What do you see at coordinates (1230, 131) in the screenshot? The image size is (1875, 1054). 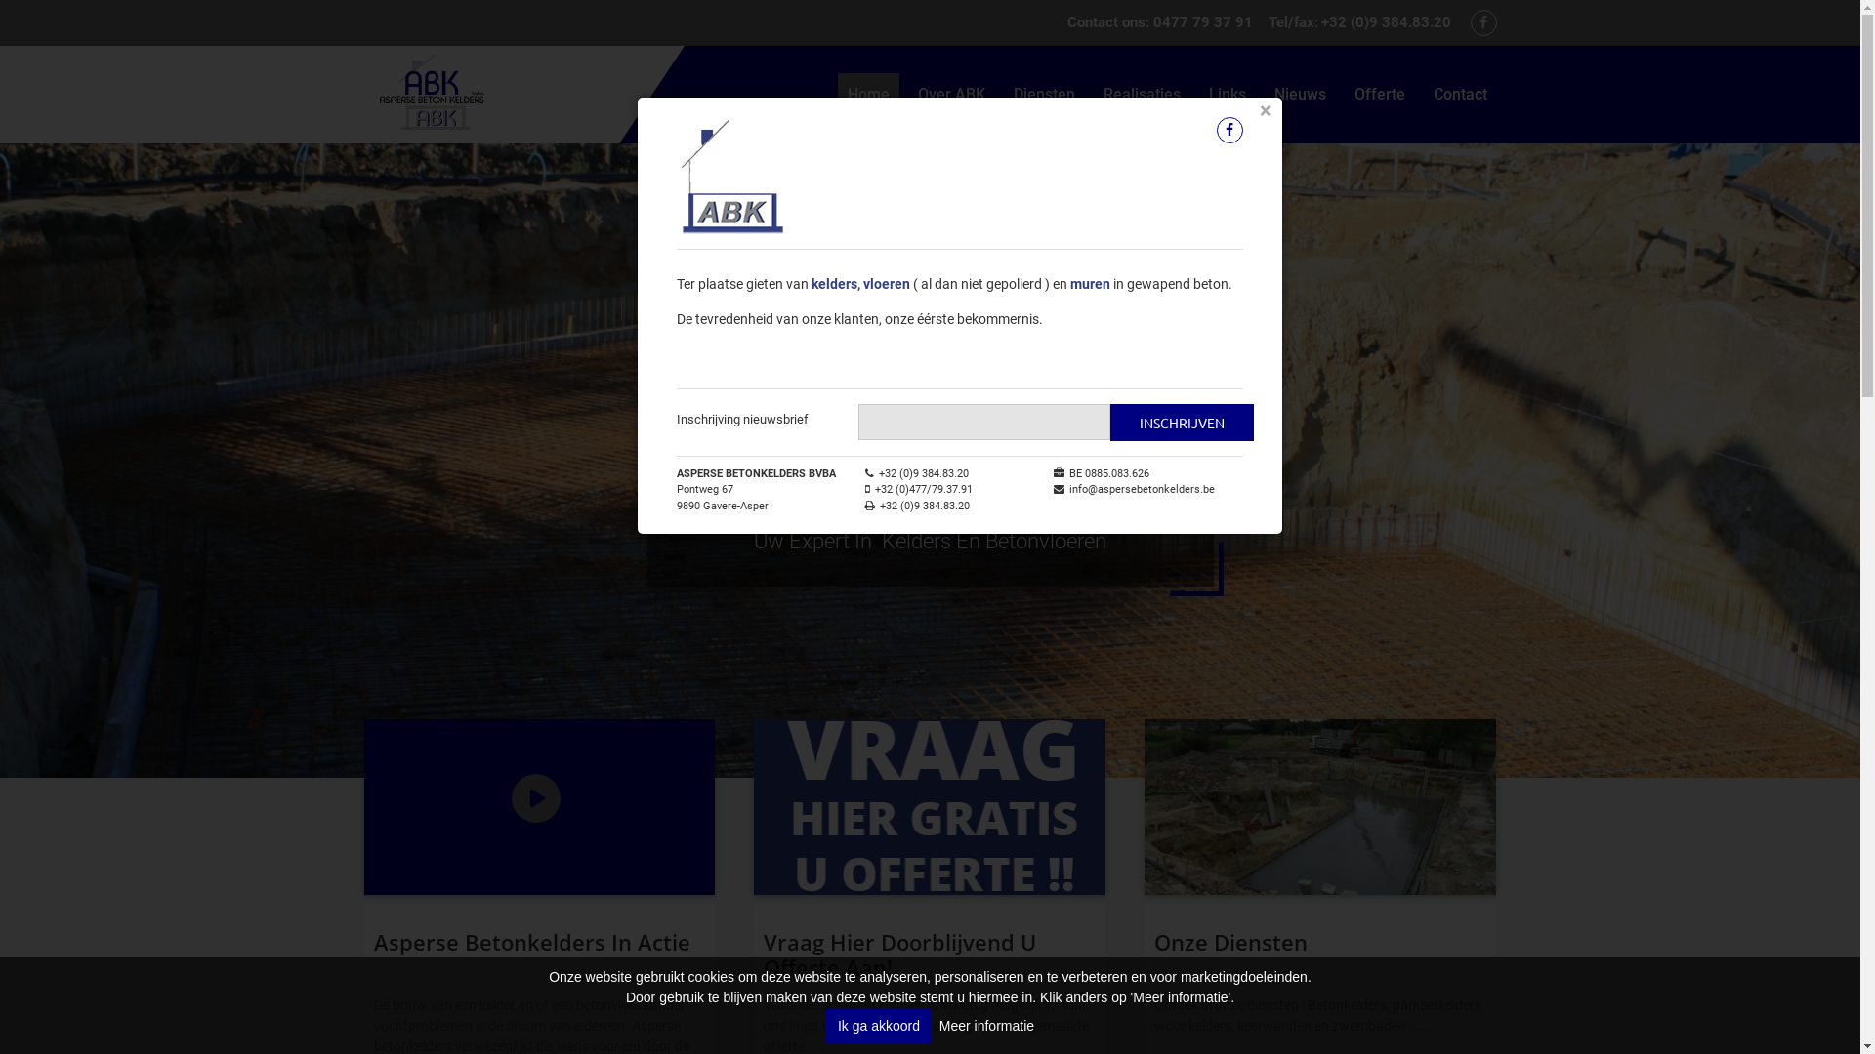 I see `Facebook` at bounding box center [1230, 131].